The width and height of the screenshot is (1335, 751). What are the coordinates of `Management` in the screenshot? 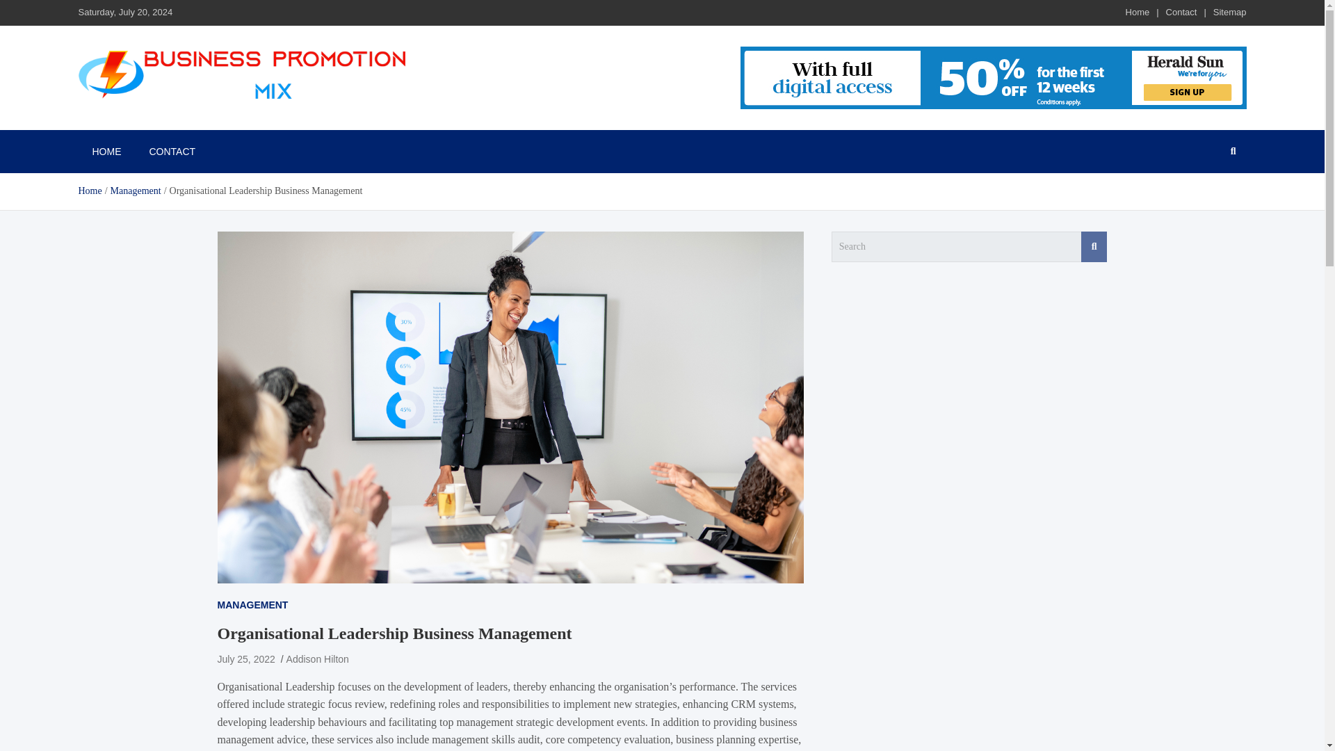 It's located at (136, 191).